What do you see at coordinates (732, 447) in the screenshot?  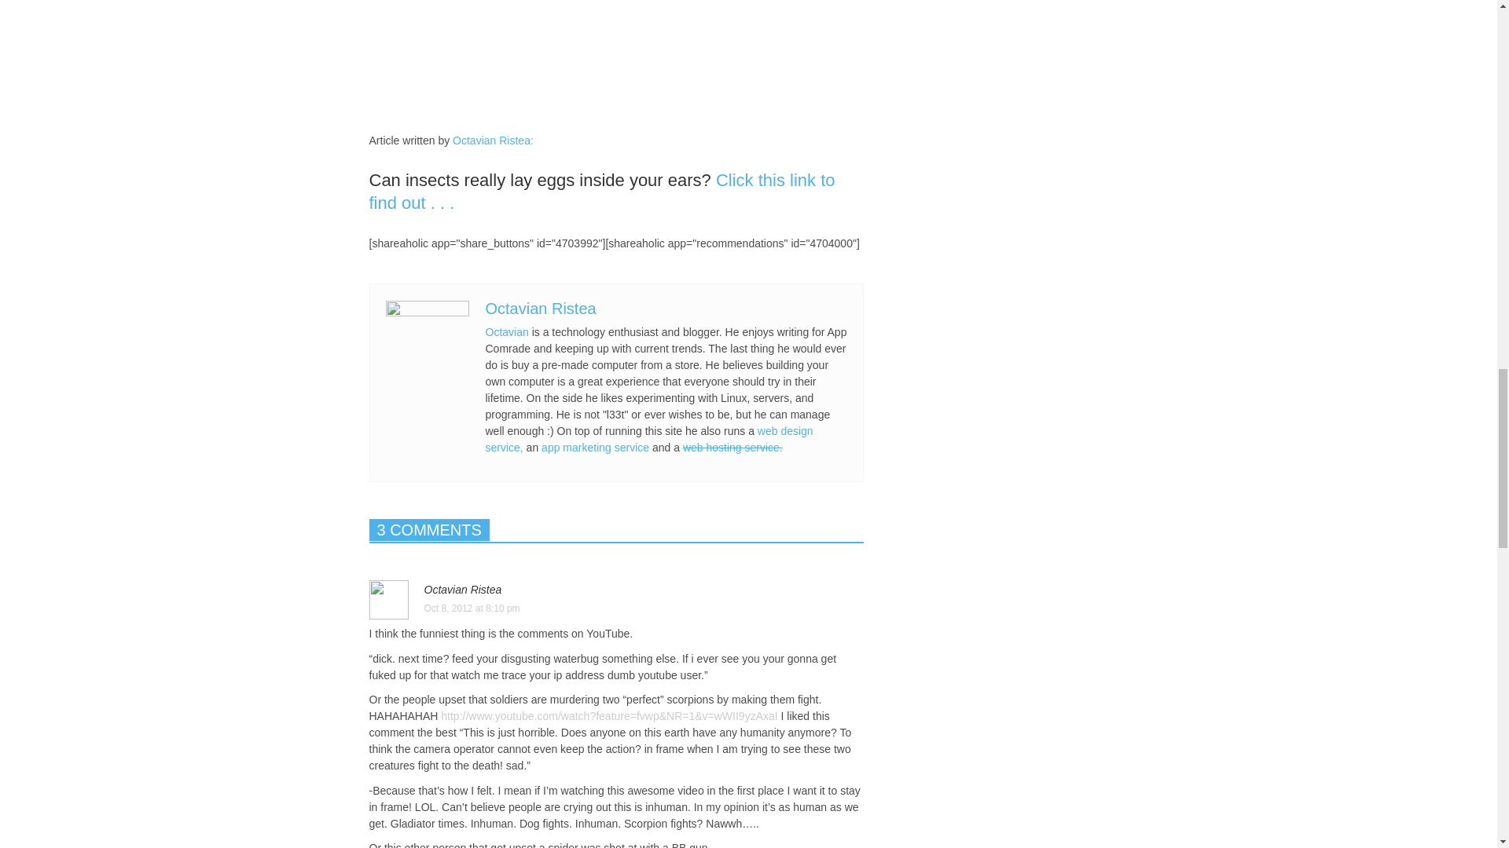 I see `web hosting service.` at bounding box center [732, 447].